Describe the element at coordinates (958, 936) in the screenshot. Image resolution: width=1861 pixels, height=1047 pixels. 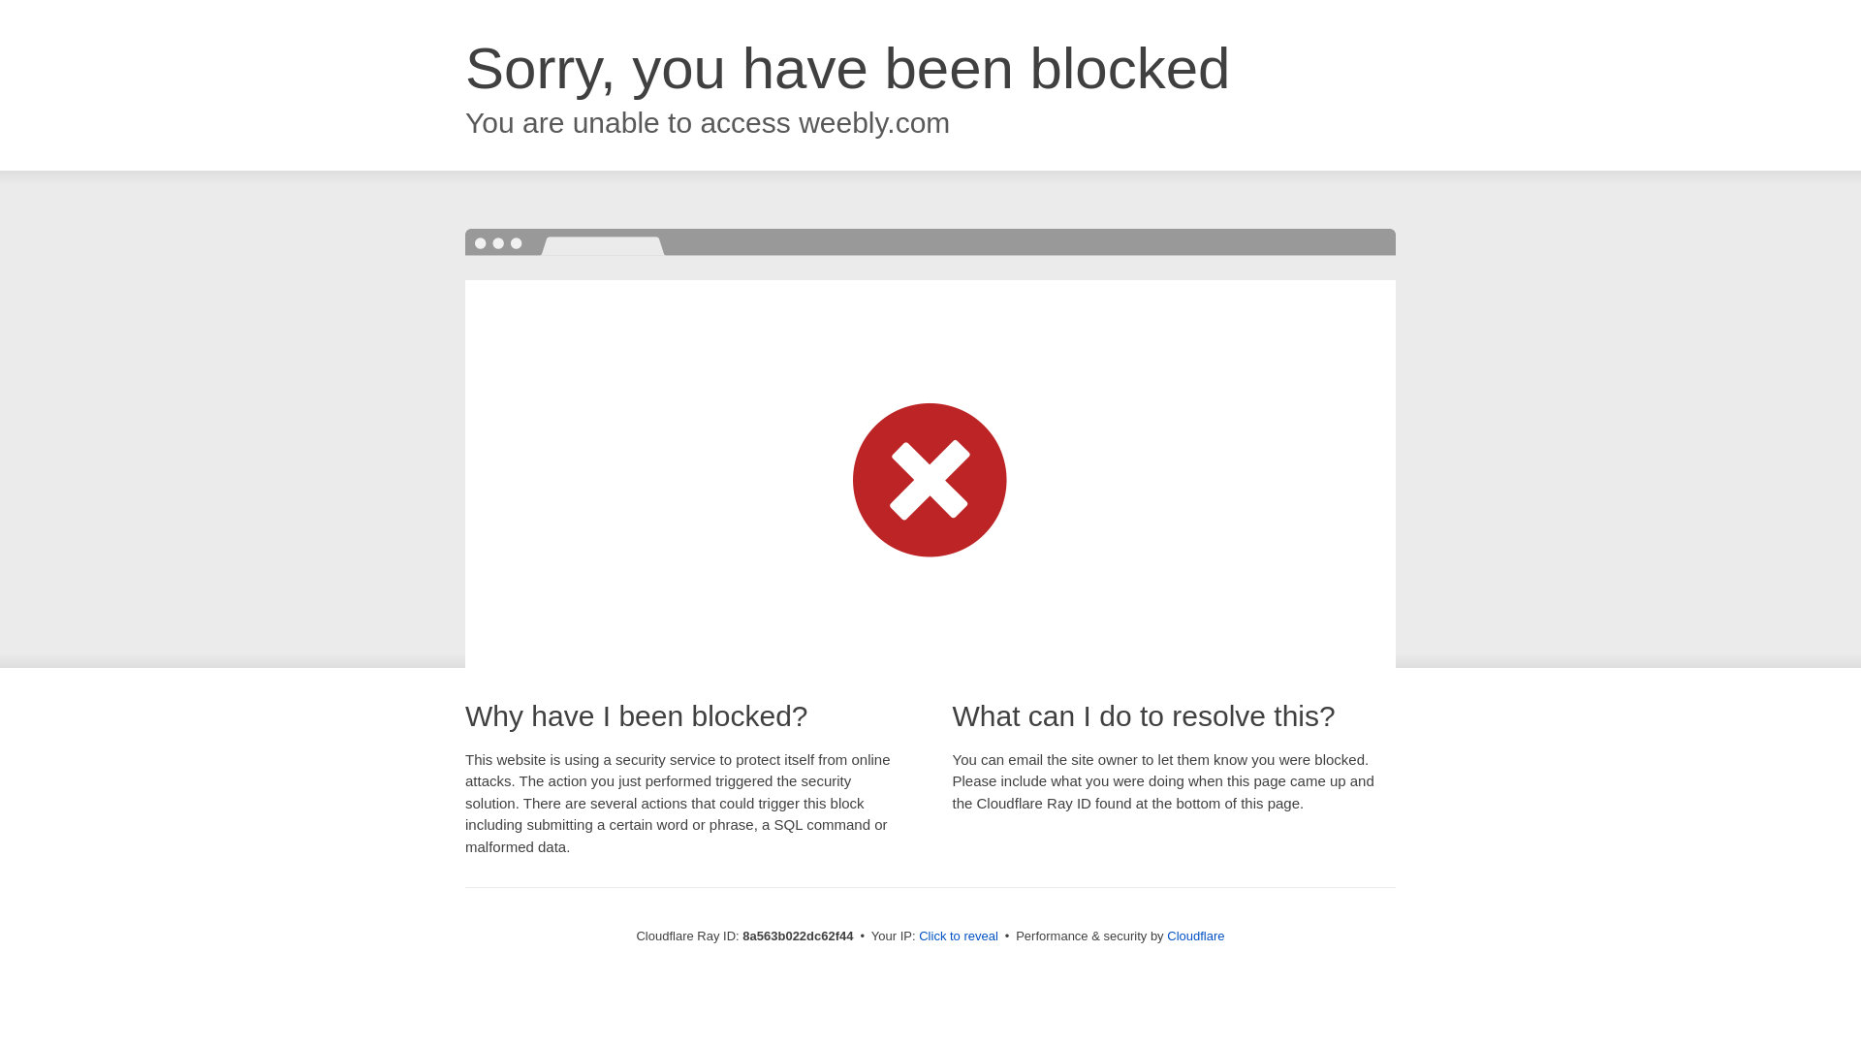
I see `Click to reveal` at that location.